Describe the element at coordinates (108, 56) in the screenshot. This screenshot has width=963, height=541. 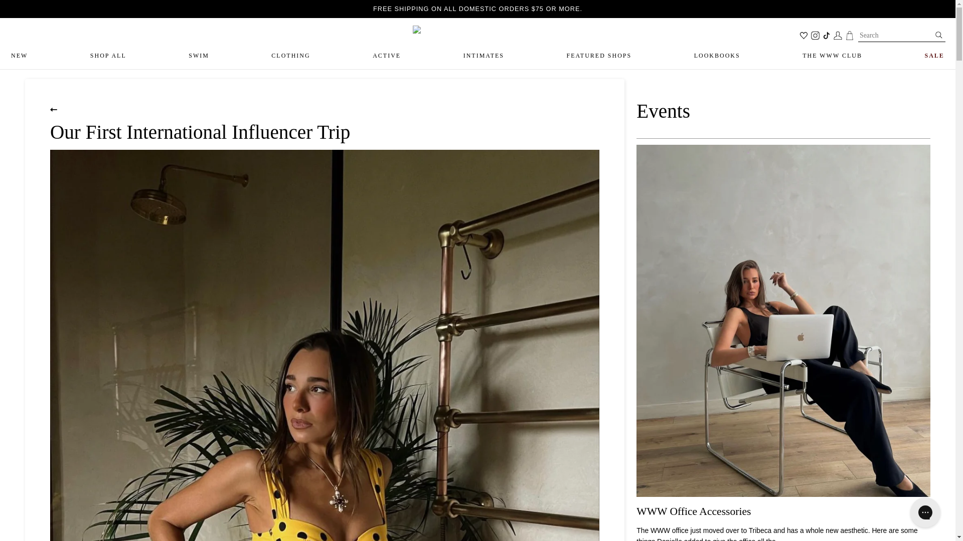
I see `SHOP ALL` at that location.